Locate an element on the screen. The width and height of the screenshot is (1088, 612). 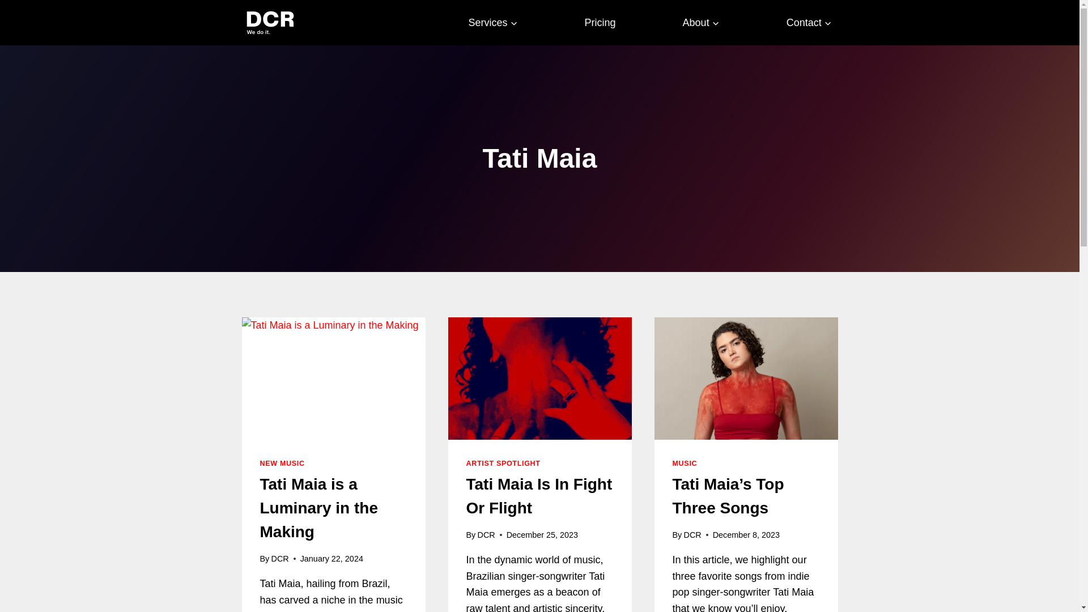
Services is located at coordinates (493, 23).